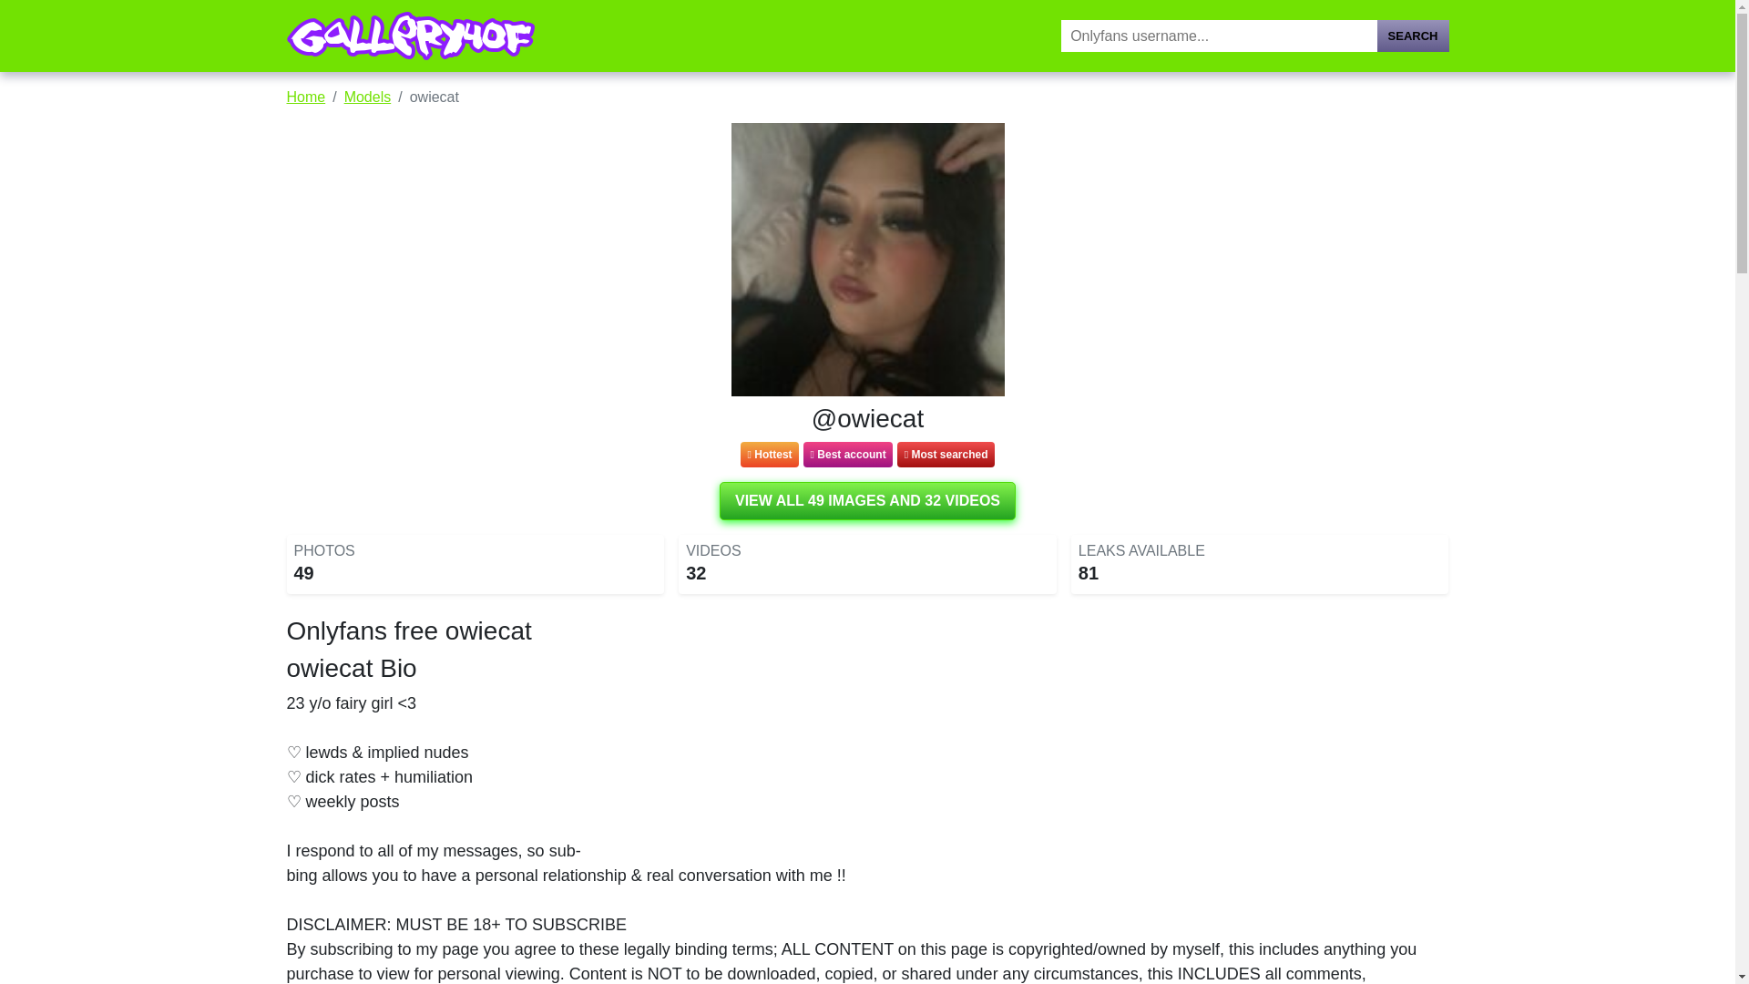 This screenshot has height=984, width=1749. What do you see at coordinates (368, 97) in the screenshot?
I see `Models` at bounding box center [368, 97].